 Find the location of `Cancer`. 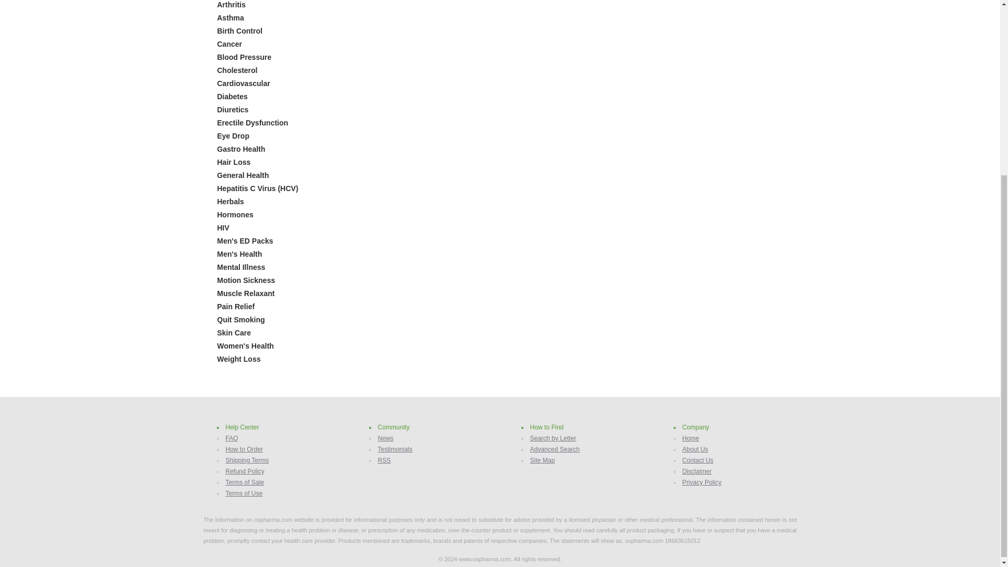

Cancer is located at coordinates (229, 44).